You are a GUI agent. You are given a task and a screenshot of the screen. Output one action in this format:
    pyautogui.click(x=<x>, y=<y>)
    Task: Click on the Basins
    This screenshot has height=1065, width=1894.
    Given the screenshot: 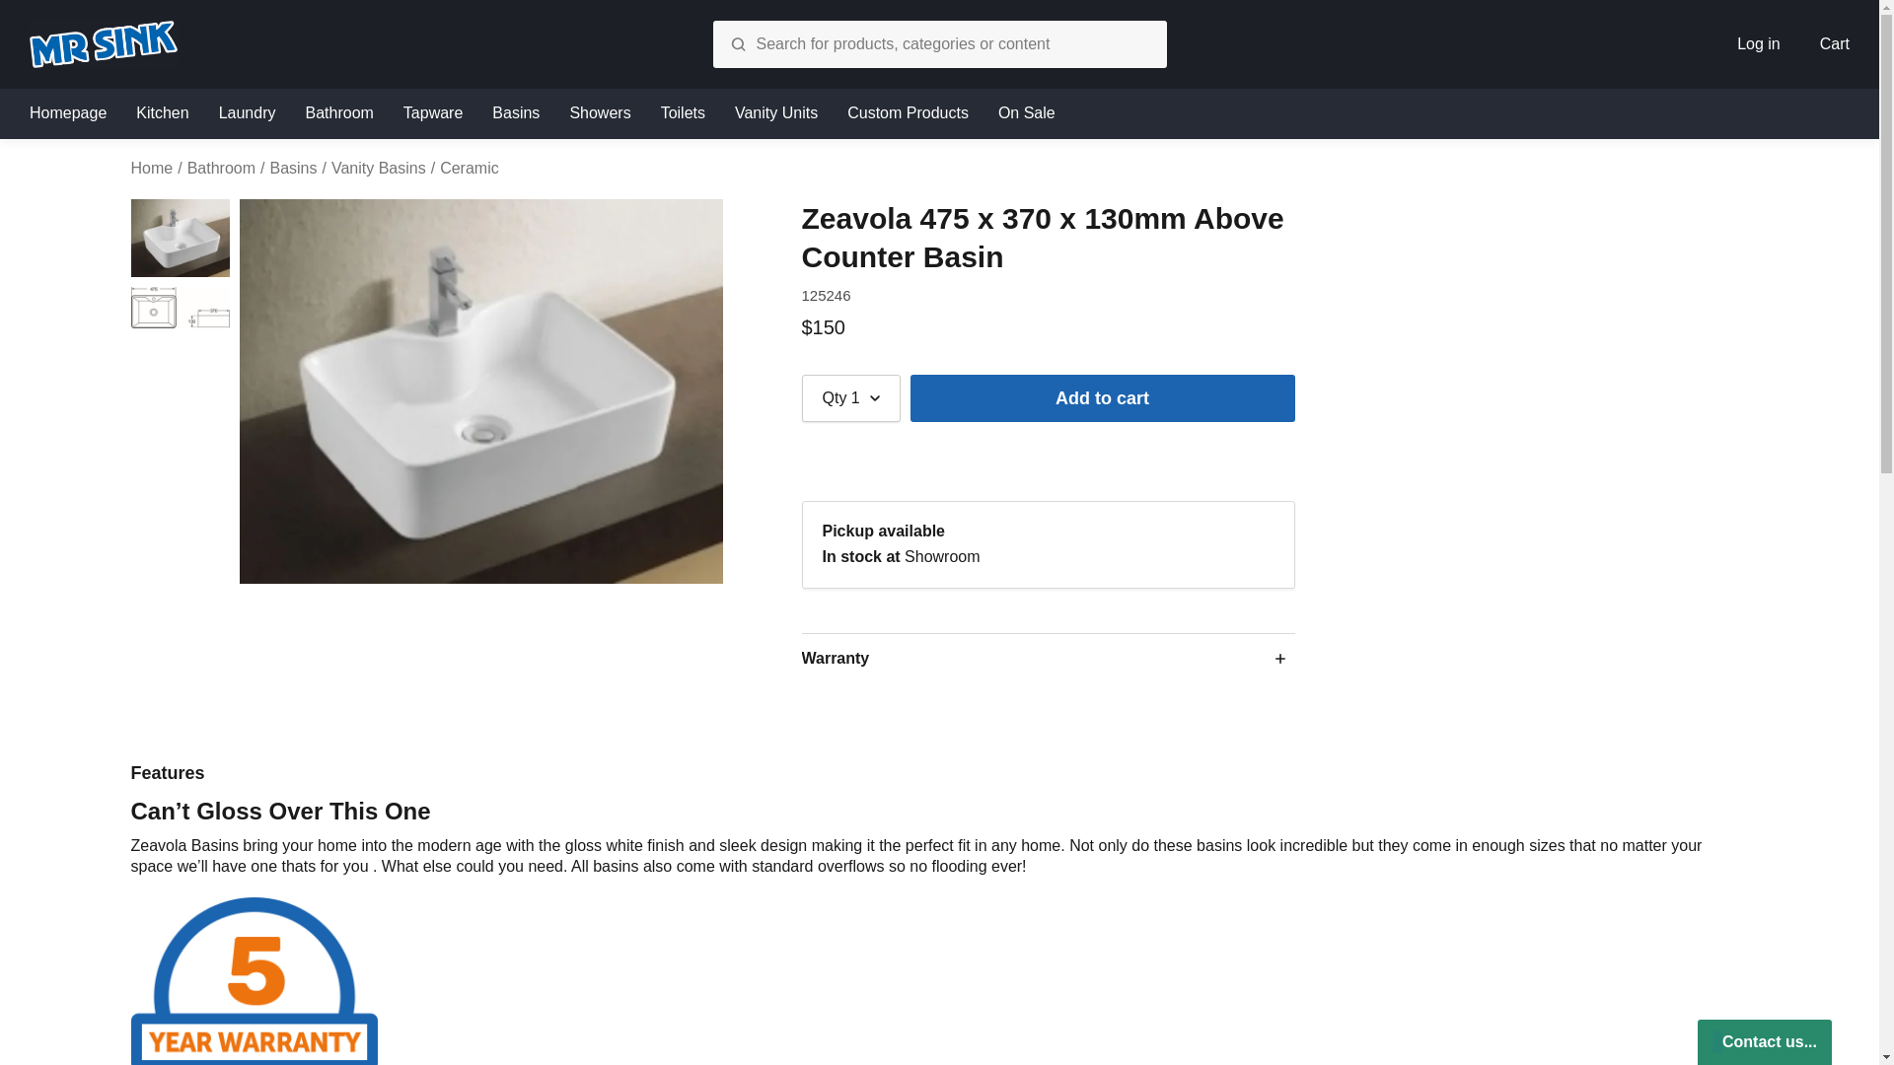 What is the action you would take?
    pyautogui.click(x=293, y=170)
    